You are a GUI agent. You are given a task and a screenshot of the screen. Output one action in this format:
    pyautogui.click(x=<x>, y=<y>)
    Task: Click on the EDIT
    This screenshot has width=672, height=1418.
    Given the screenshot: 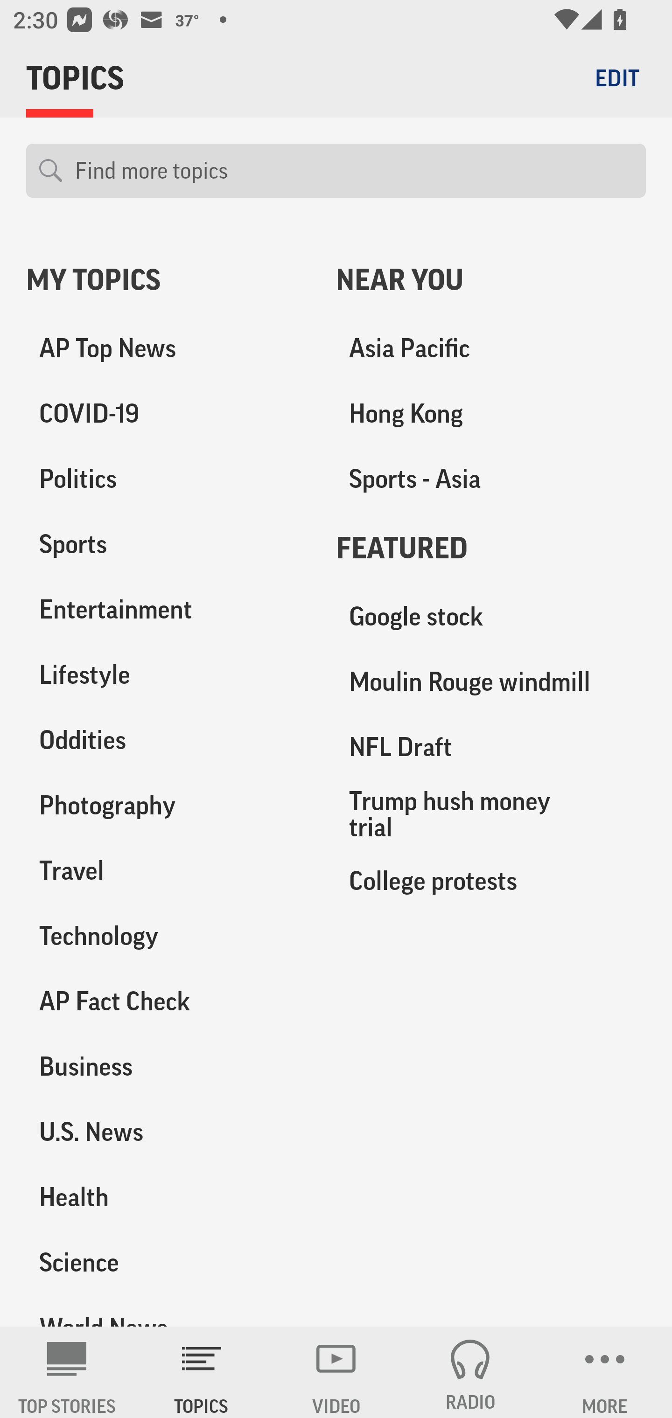 What is the action you would take?
    pyautogui.click(x=617, y=77)
    